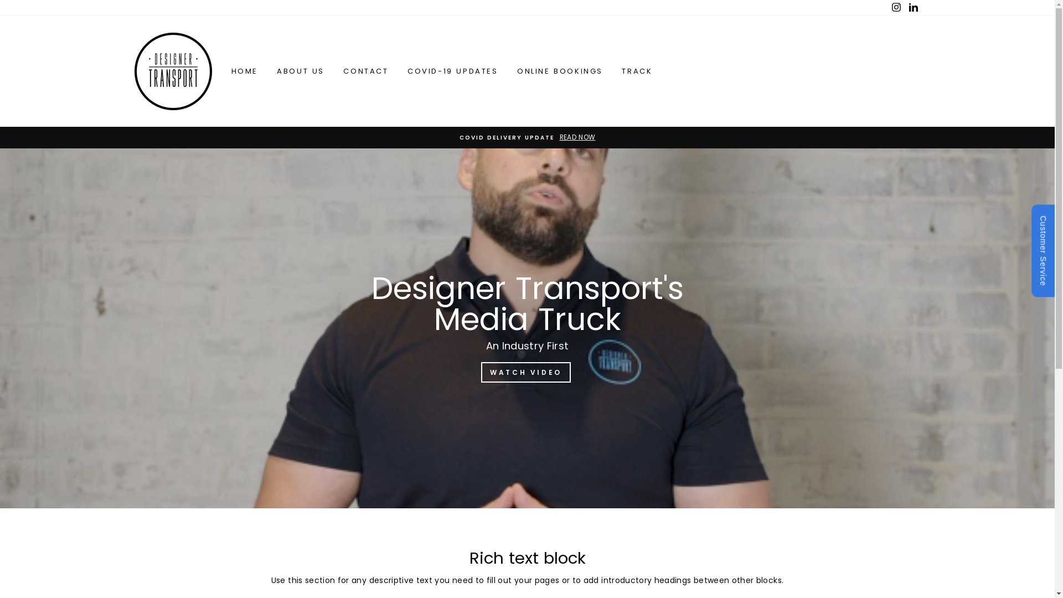 This screenshot has width=1063, height=598. Describe the element at coordinates (913, 8) in the screenshot. I see `LinkedIn` at that location.